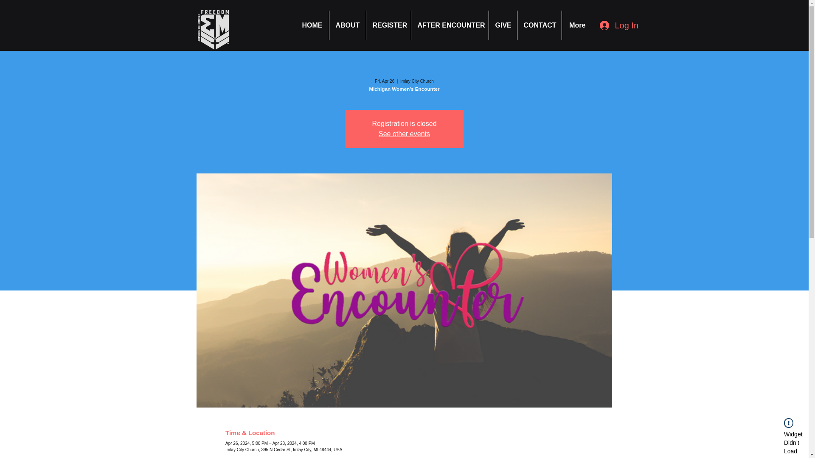  Describe the element at coordinates (610, 25) in the screenshot. I see `Log In` at that location.